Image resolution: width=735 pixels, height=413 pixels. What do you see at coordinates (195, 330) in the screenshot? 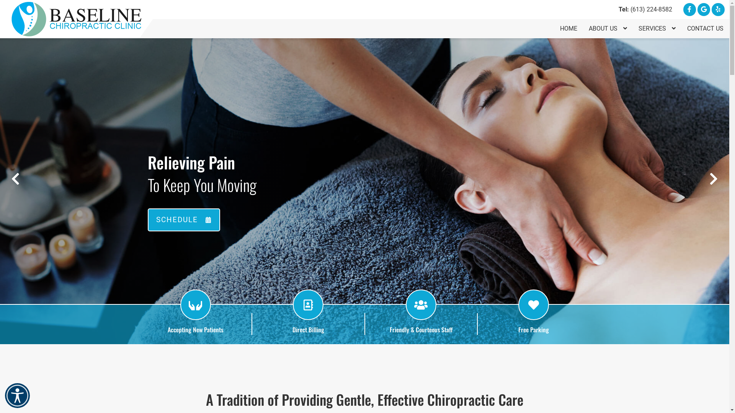
I see `Accepting New Patients` at bounding box center [195, 330].